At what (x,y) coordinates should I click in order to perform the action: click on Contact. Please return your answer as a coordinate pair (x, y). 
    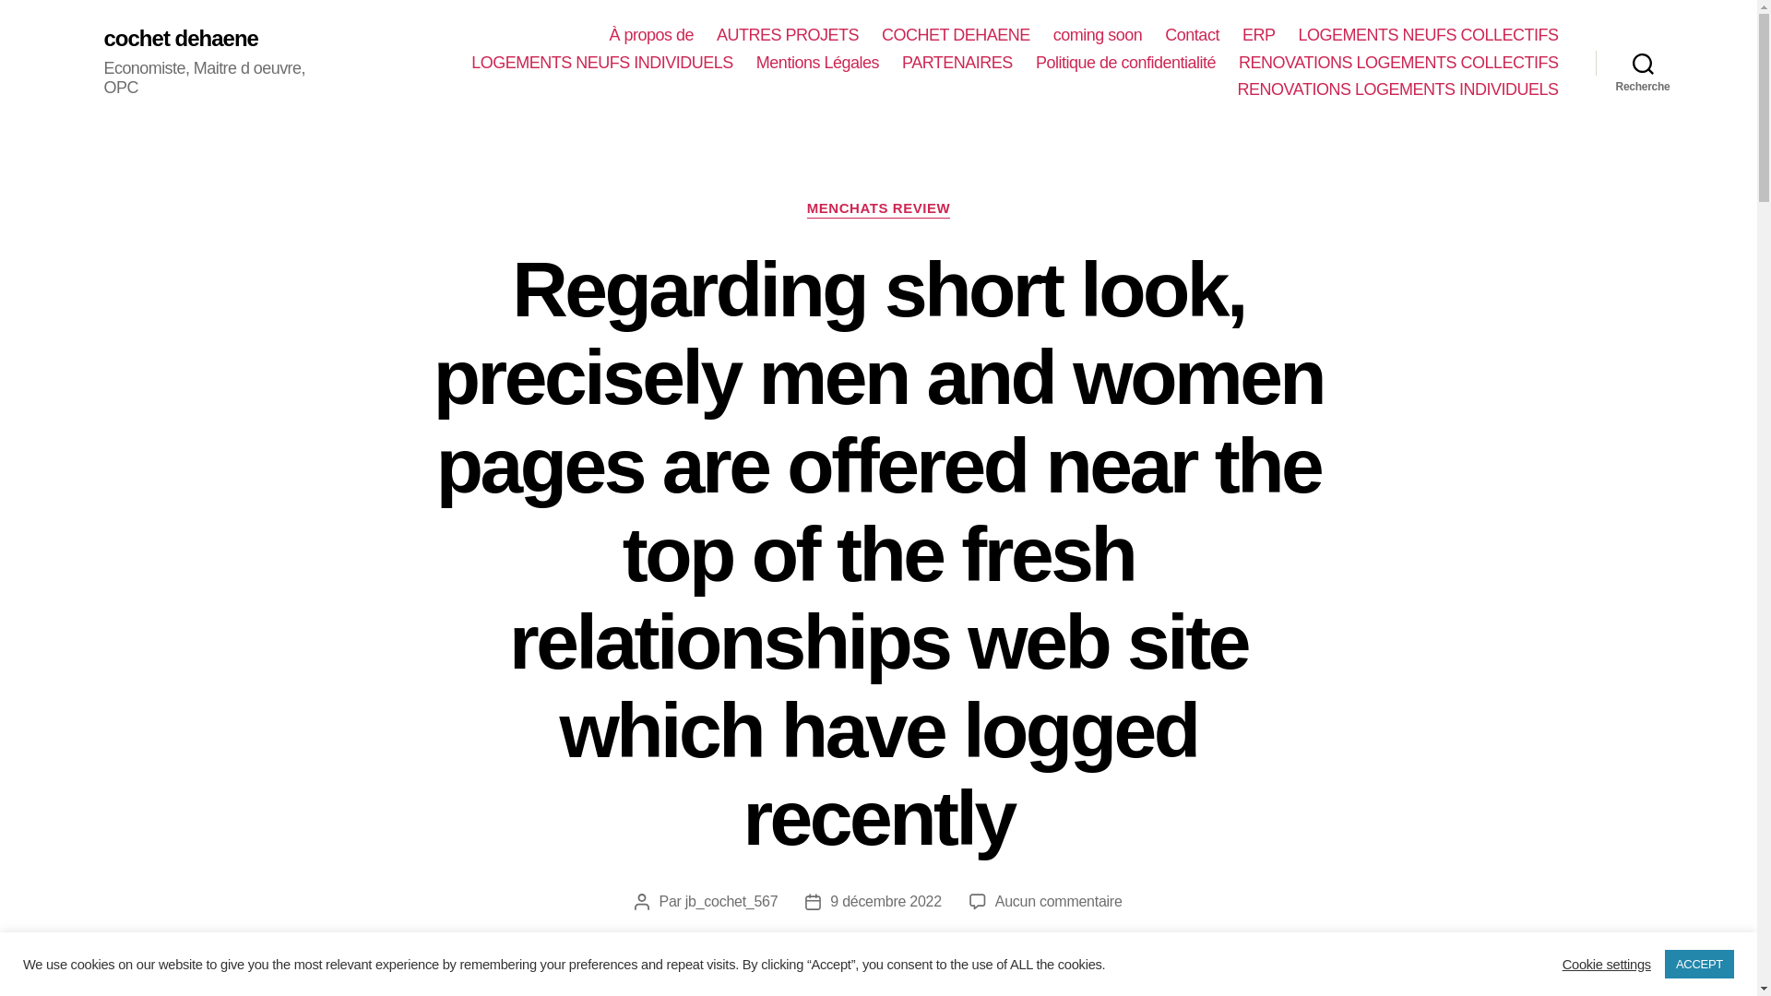
    Looking at the image, I should click on (1192, 35).